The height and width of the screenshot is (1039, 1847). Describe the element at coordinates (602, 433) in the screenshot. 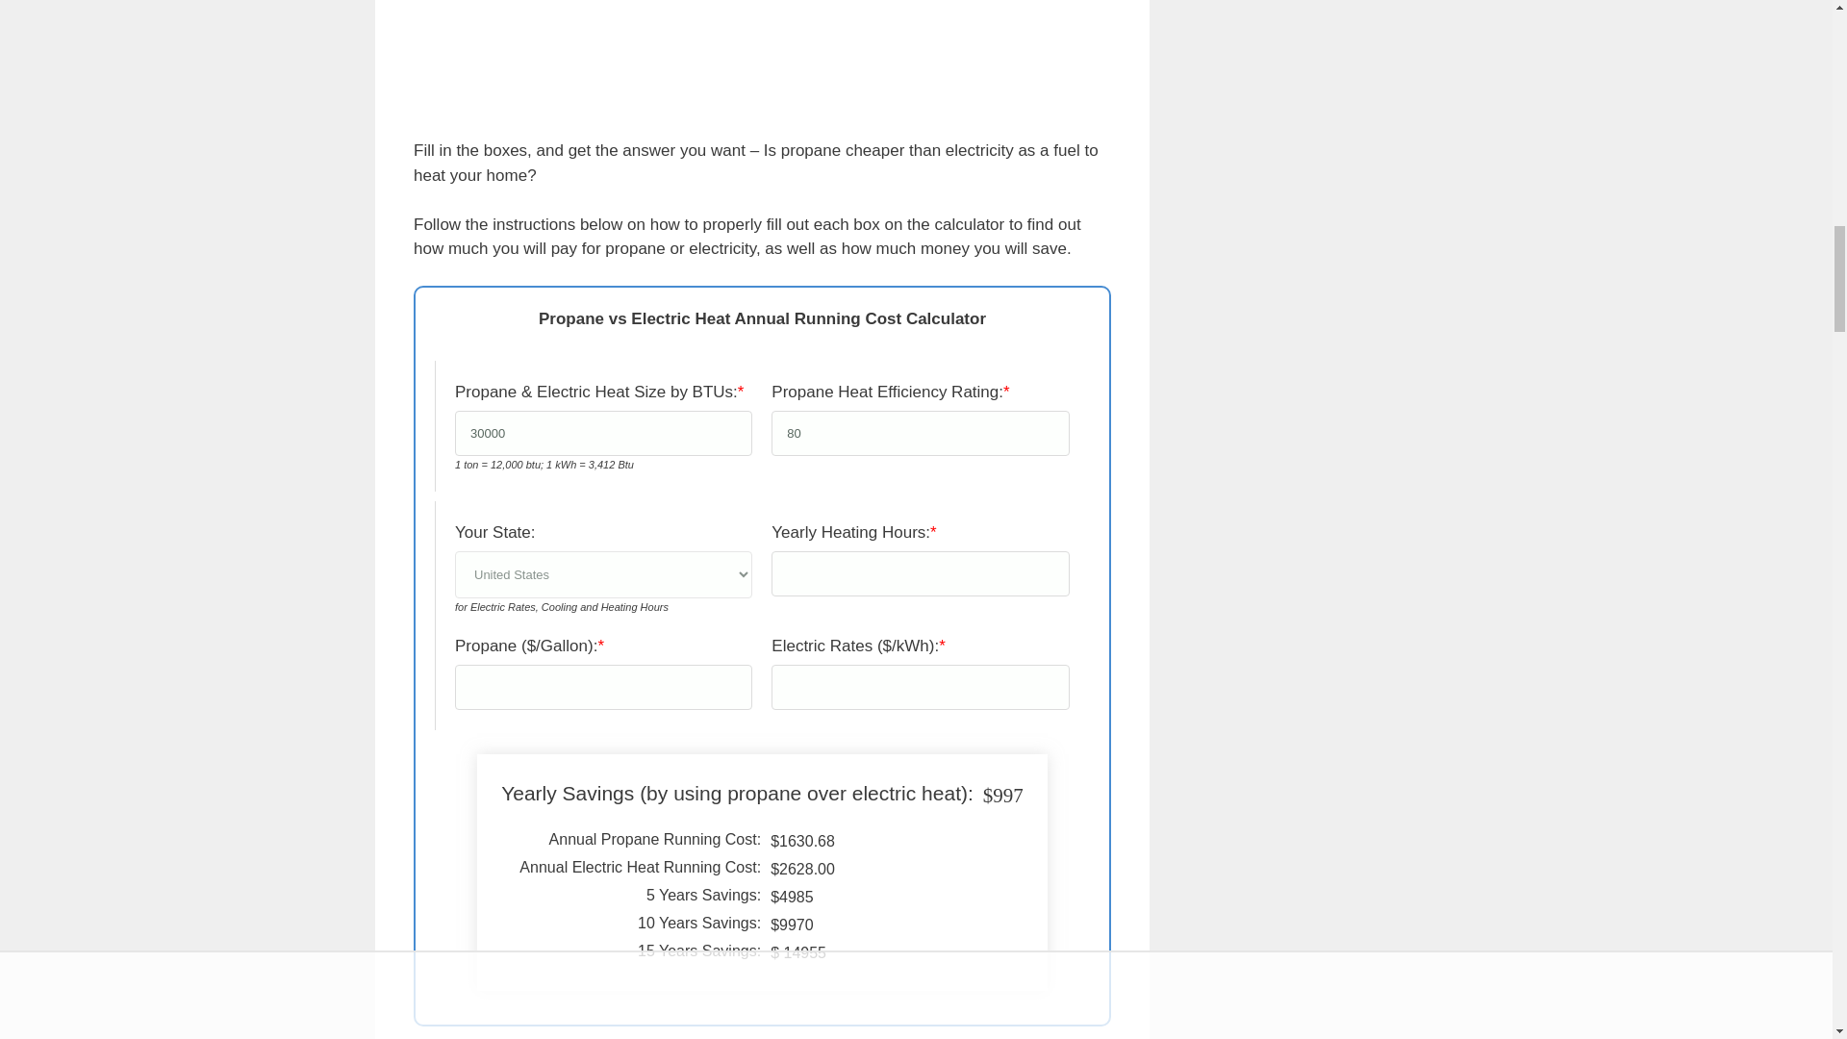

I see `30000` at that location.